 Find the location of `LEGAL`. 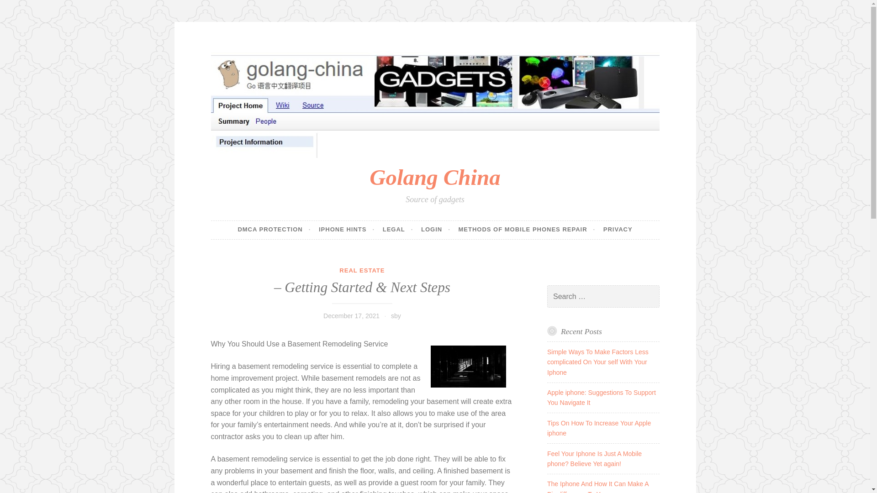

LEGAL is located at coordinates (397, 230).